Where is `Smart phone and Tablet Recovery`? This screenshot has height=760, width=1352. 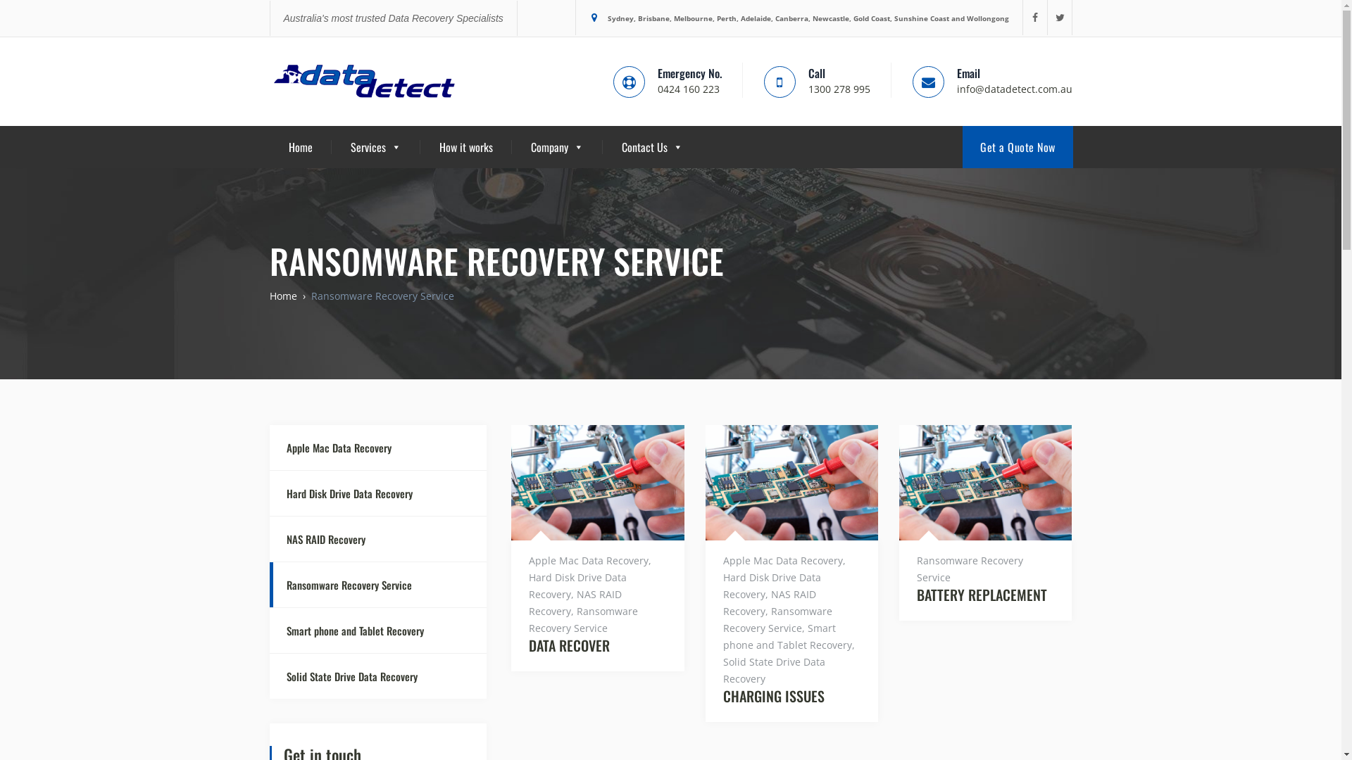
Smart phone and Tablet Recovery is located at coordinates (377, 631).